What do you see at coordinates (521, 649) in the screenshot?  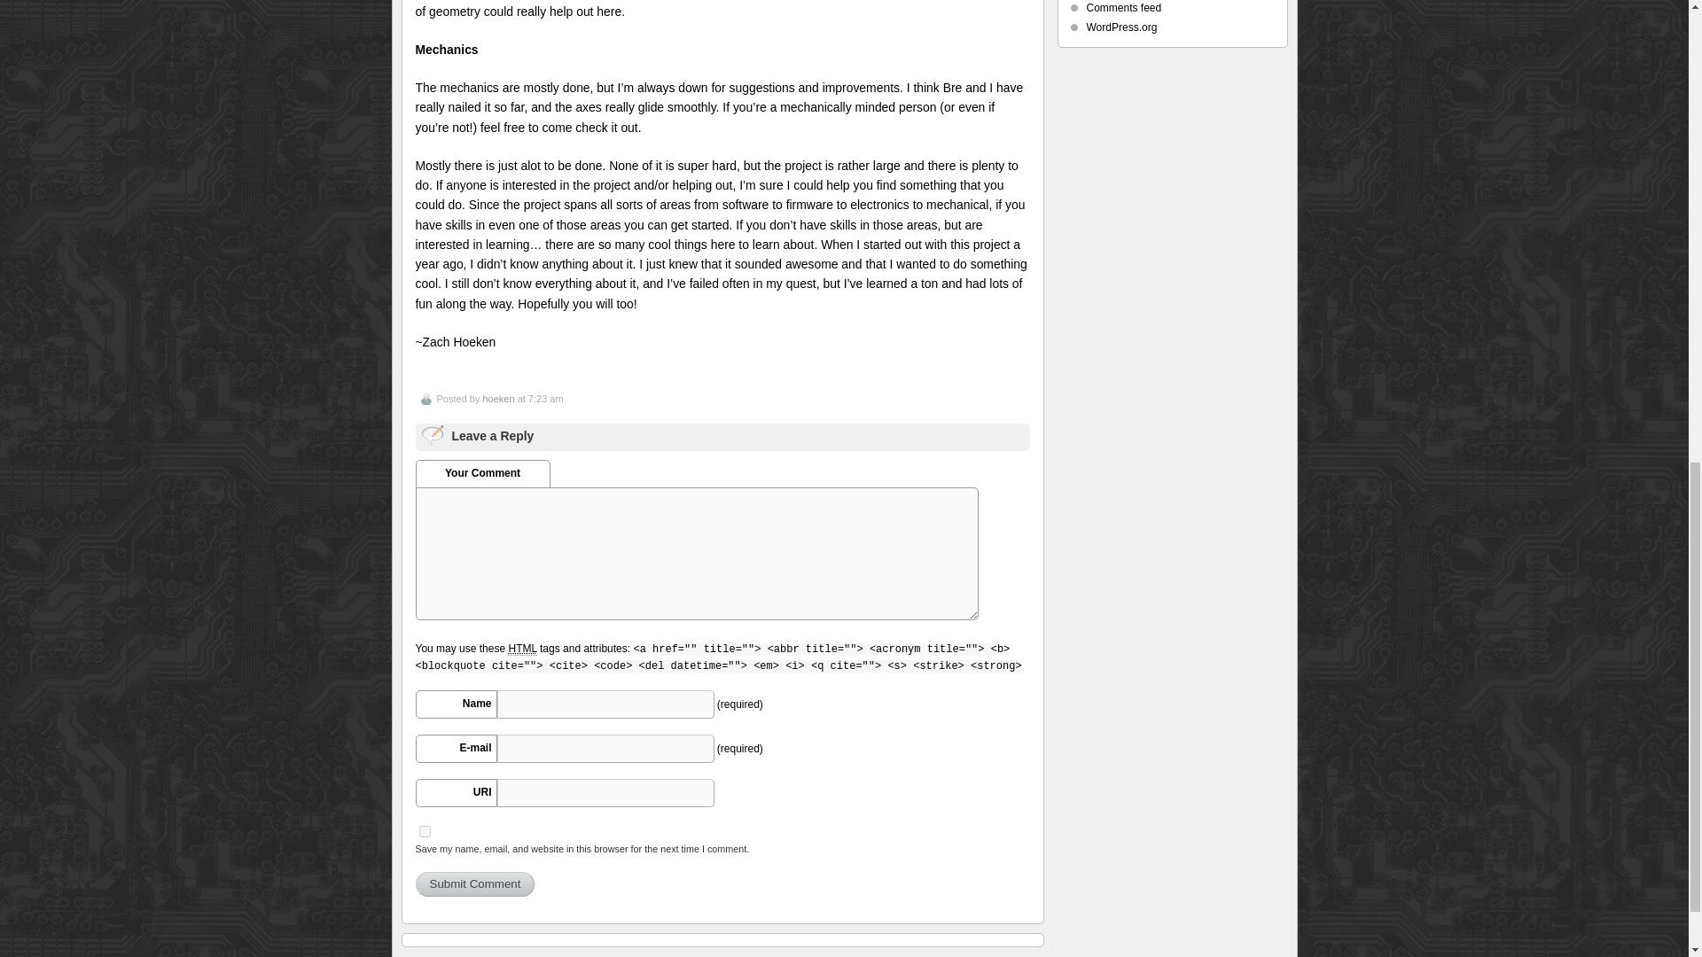 I see `HyperText Markup Language` at bounding box center [521, 649].